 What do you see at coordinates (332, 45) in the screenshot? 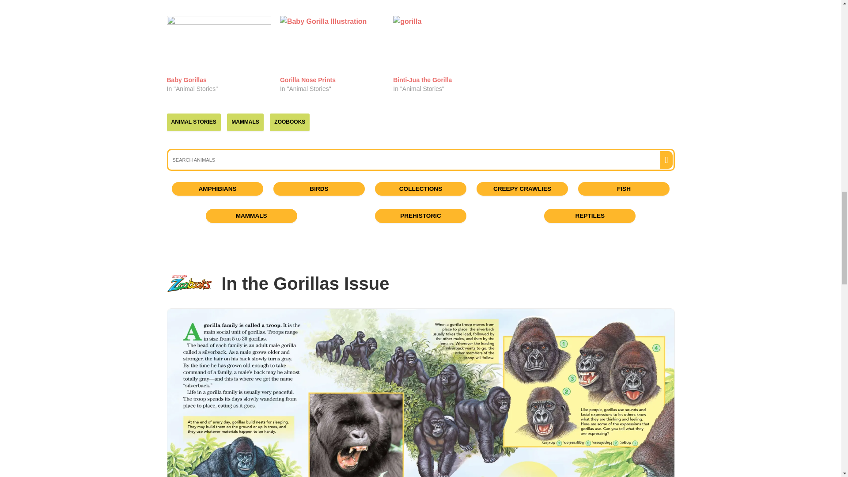
I see `Gorilla Nose Prints` at bounding box center [332, 45].